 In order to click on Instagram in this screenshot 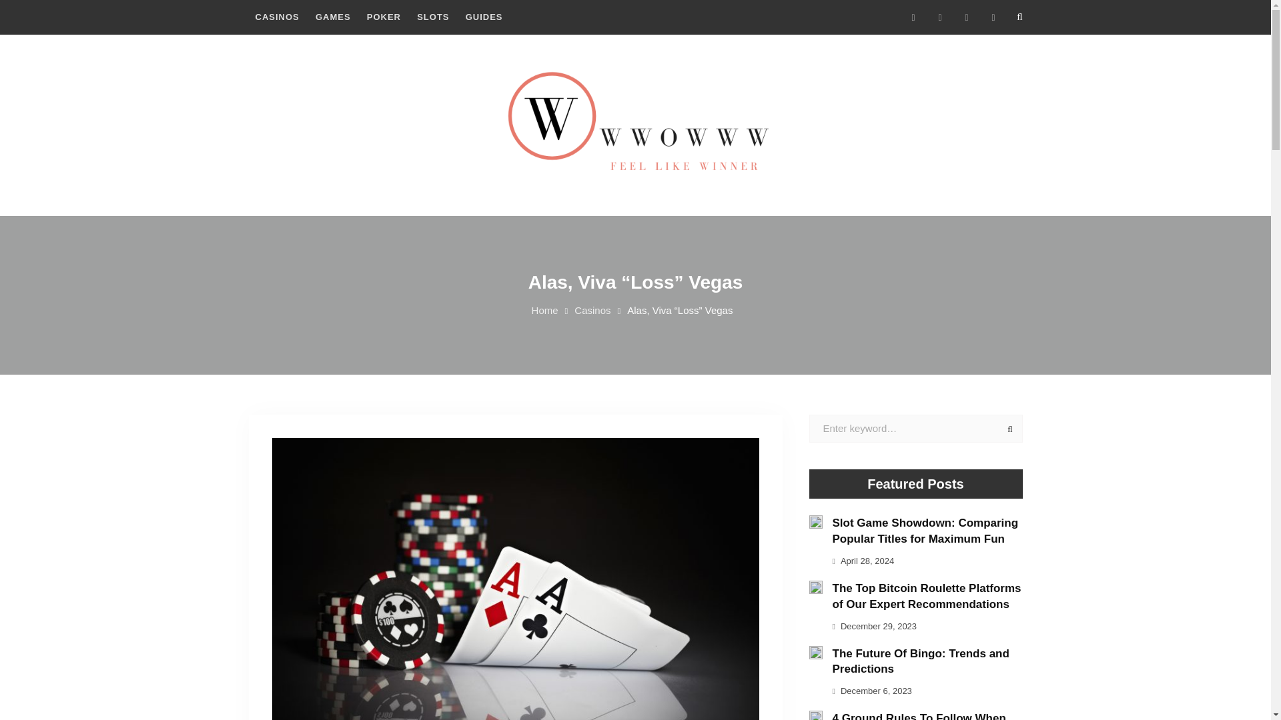, I will do `click(966, 17)`.